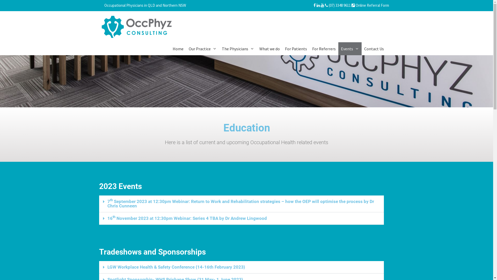 Image resolution: width=497 pixels, height=280 pixels. What do you see at coordinates (178, 49) in the screenshot?
I see `Home` at bounding box center [178, 49].